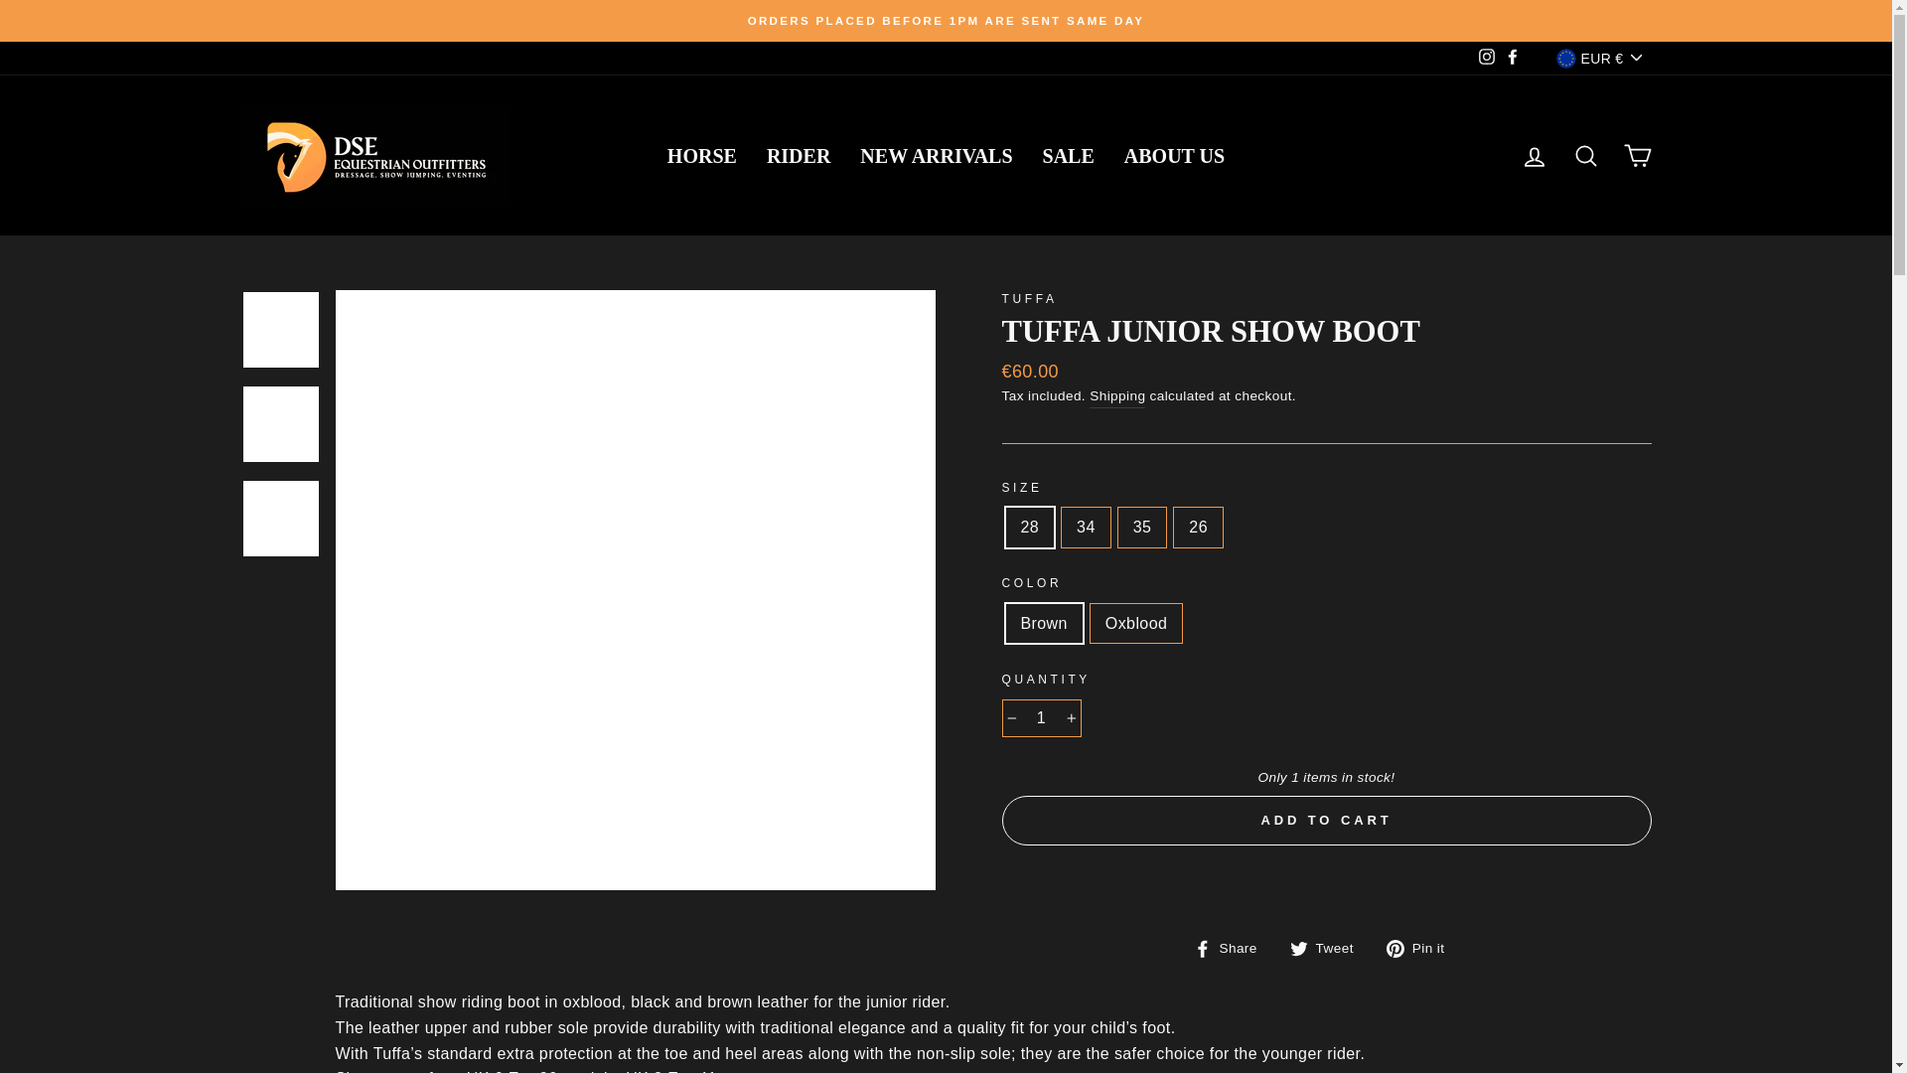 This screenshot has width=1907, height=1073. Describe the element at coordinates (1041, 717) in the screenshot. I see `1` at that location.